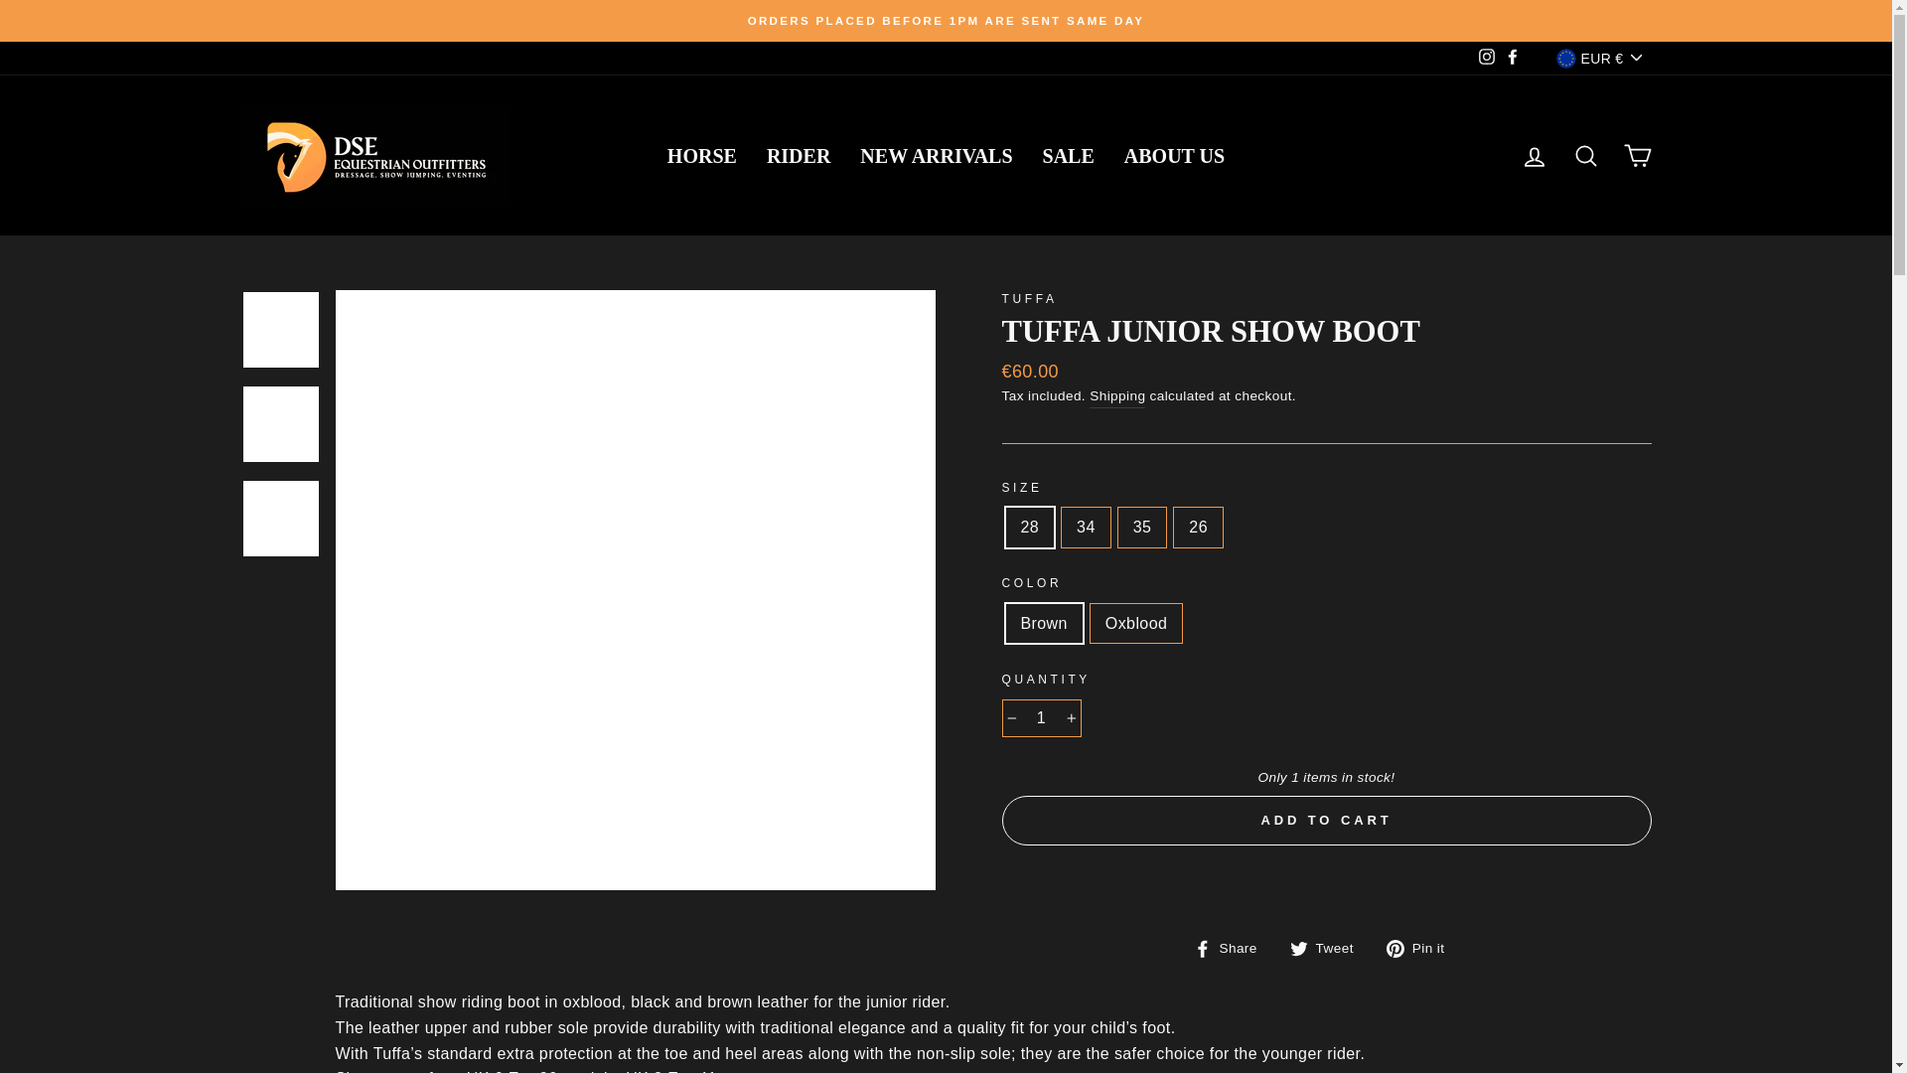 This screenshot has width=1907, height=1073. Describe the element at coordinates (1041, 717) in the screenshot. I see `1` at that location.